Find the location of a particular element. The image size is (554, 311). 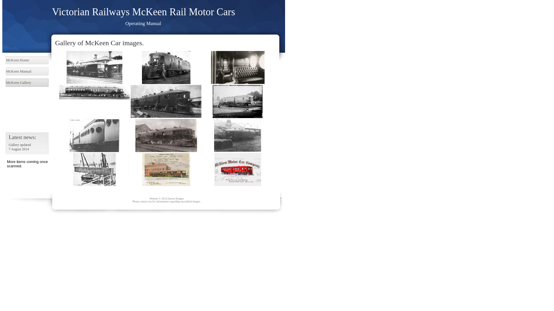

Warrnambool is located at coordinates (238, 135).